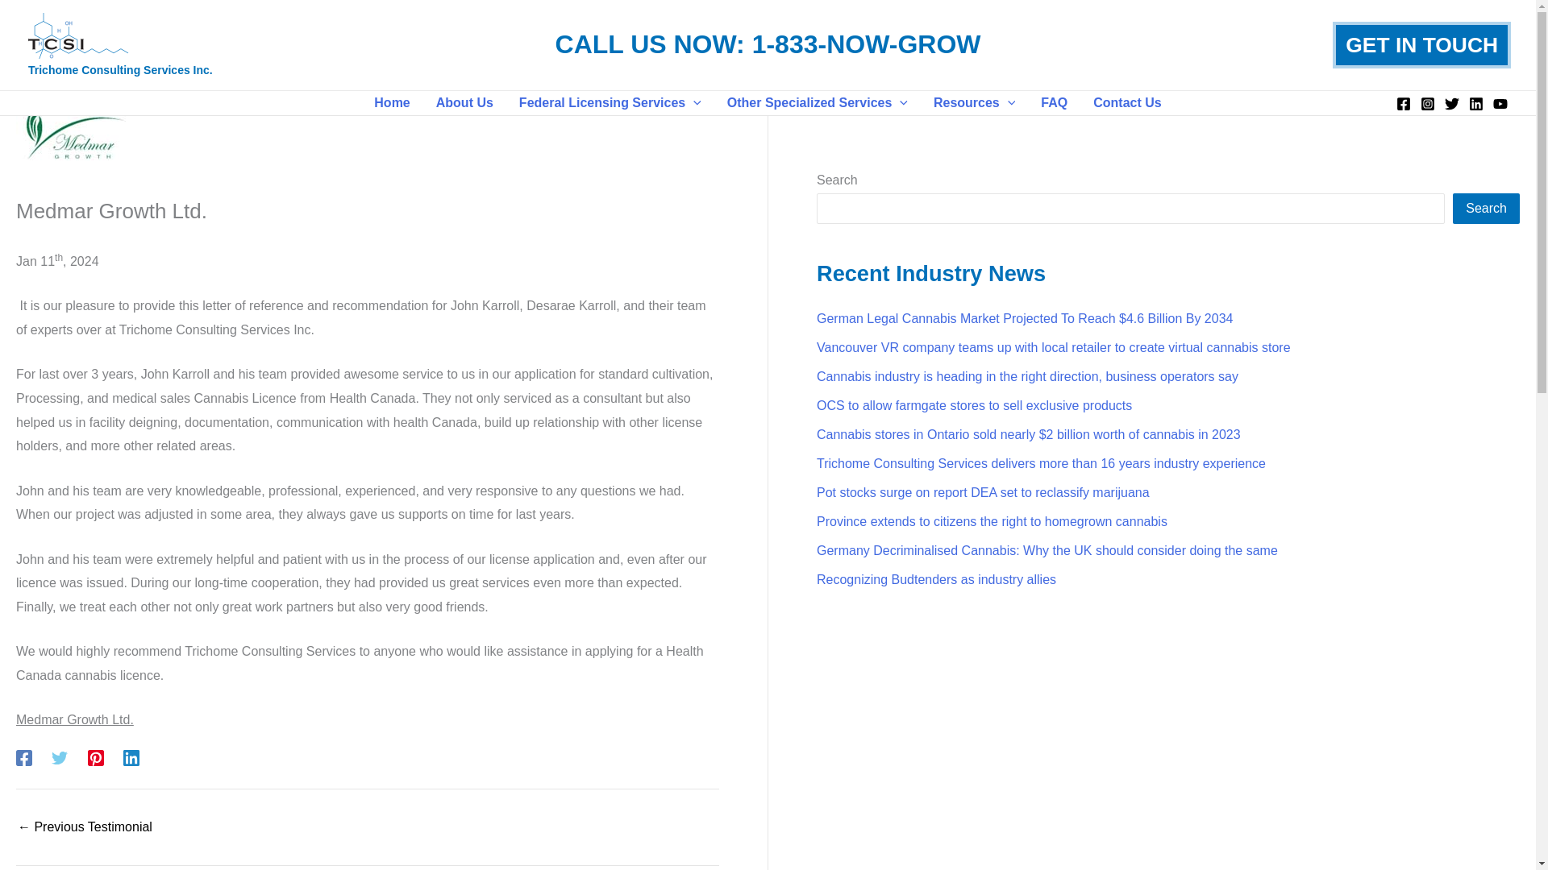 This screenshot has width=1548, height=870. Describe the element at coordinates (120, 68) in the screenshot. I see `Trichome Consulting Services Inc.` at that location.